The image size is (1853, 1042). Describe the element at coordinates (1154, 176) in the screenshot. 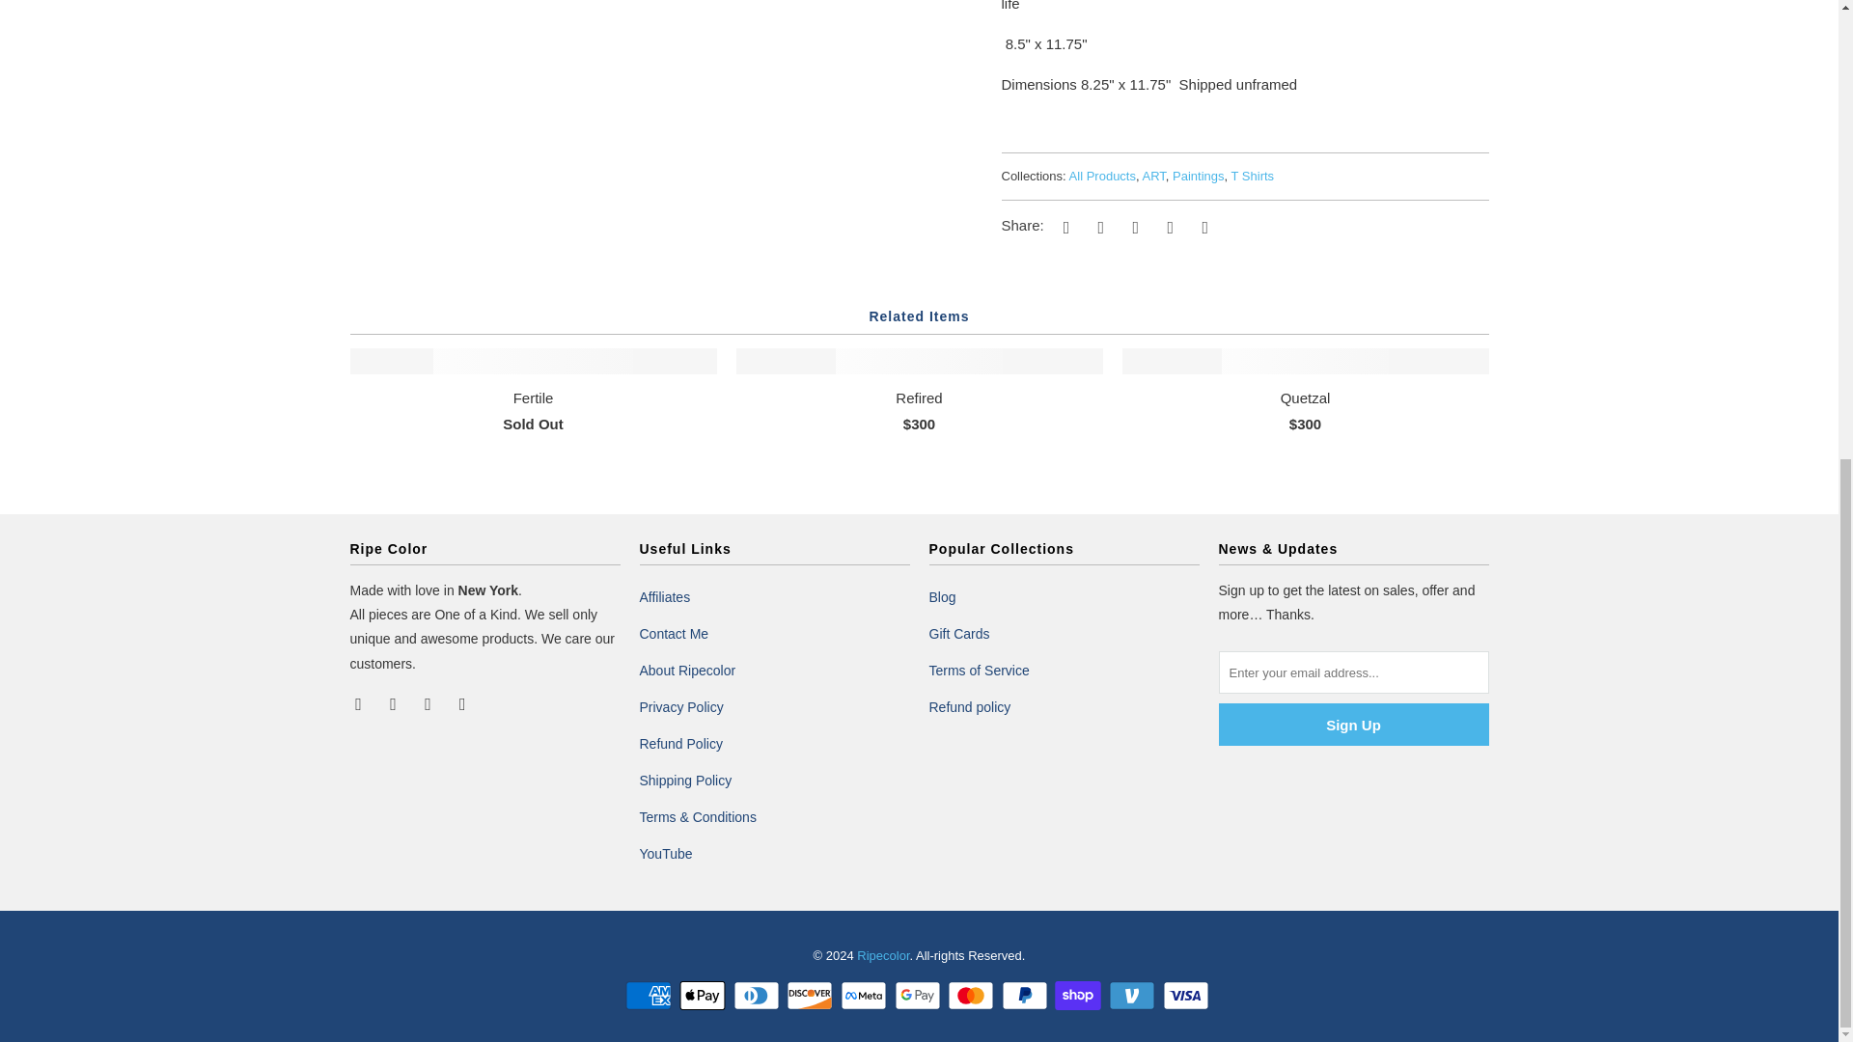

I see `ART` at that location.